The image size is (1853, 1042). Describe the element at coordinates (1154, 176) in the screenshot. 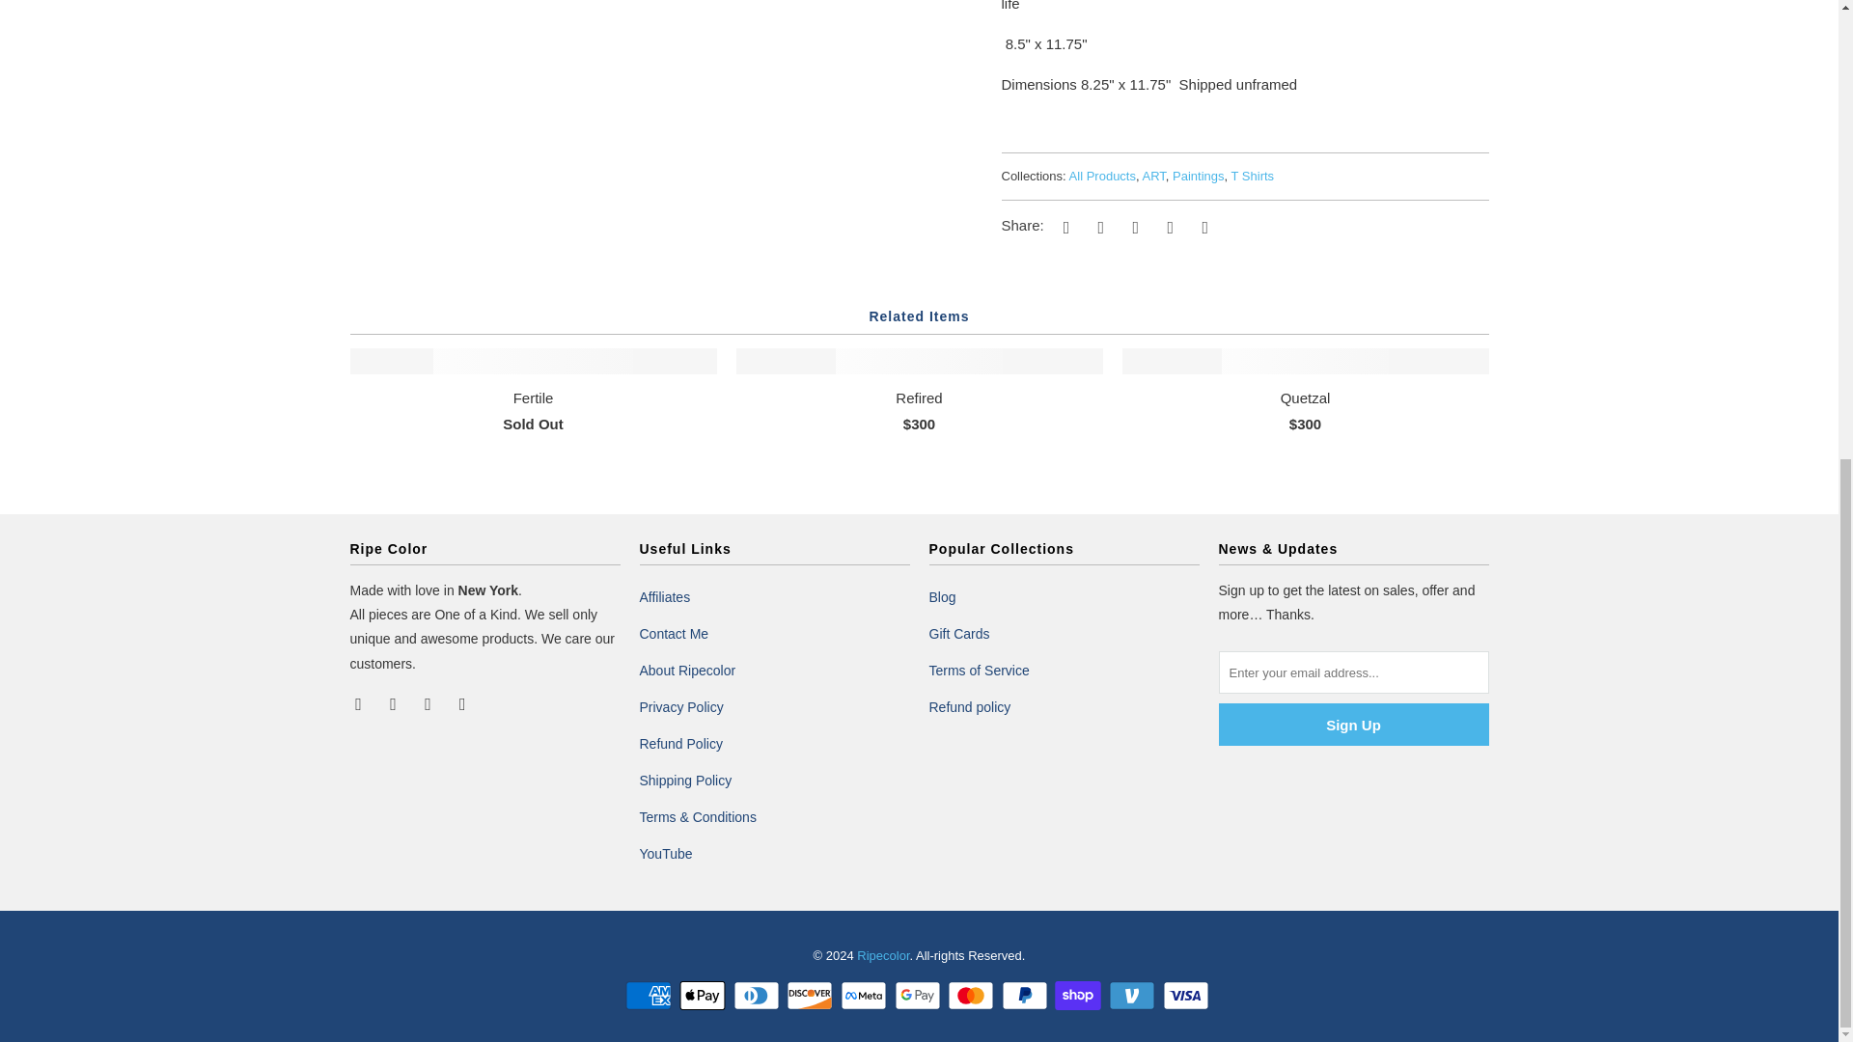

I see `ART` at that location.